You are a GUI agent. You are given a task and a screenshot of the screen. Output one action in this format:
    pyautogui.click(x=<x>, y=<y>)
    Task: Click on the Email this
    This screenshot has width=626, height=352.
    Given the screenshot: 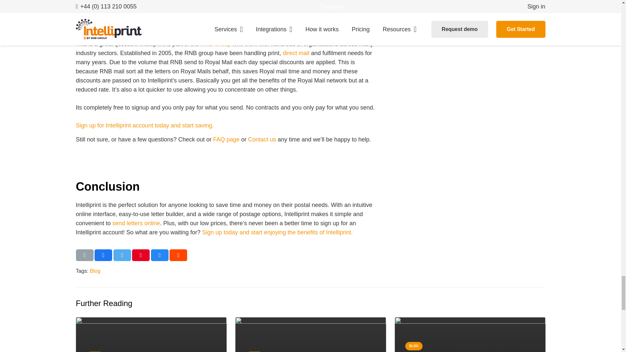 What is the action you would take?
    pyautogui.click(x=84, y=255)
    